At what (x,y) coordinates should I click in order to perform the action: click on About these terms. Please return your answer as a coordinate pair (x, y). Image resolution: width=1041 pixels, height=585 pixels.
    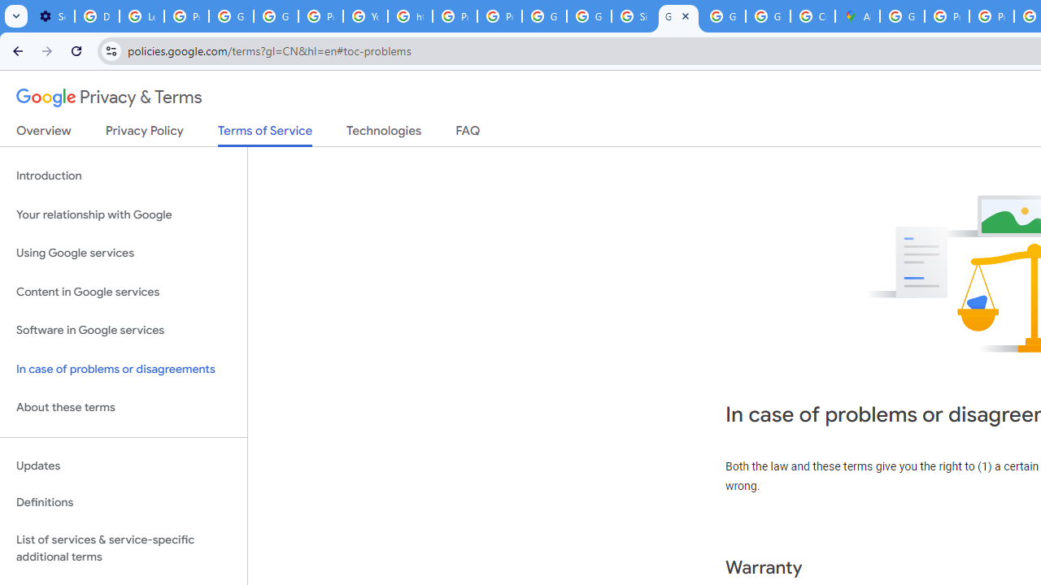
    Looking at the image, I should click on (124, 408).